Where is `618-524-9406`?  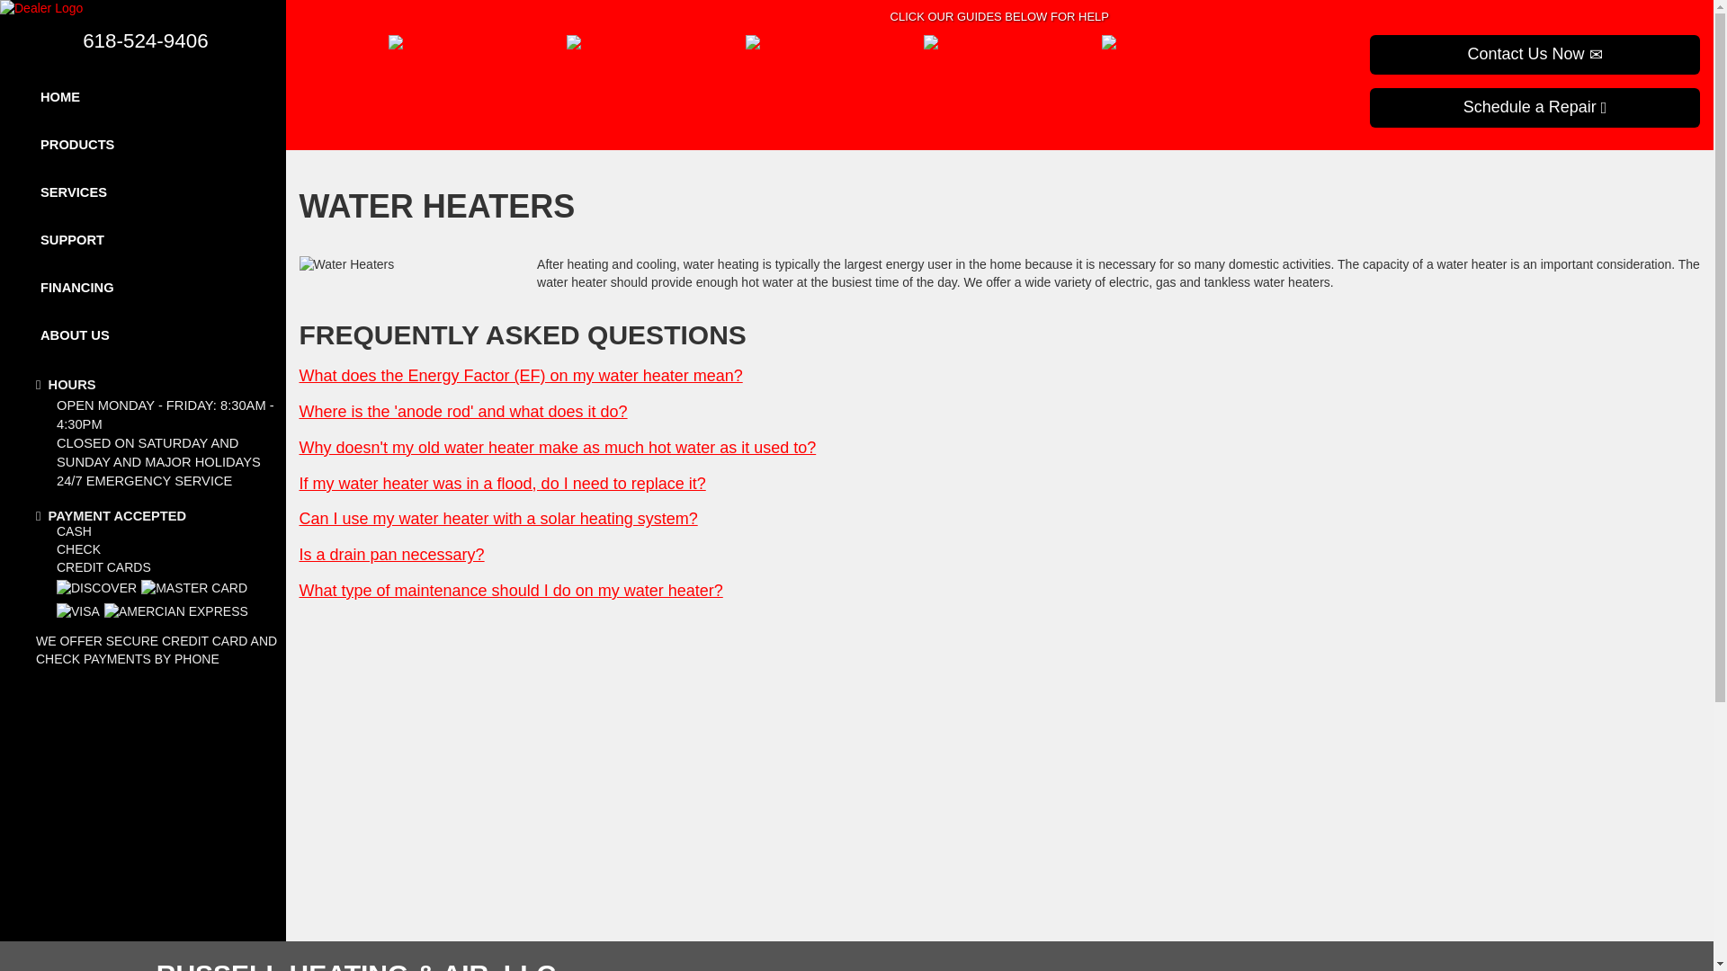 618-524-9406 is located at coordinates (145, 41).